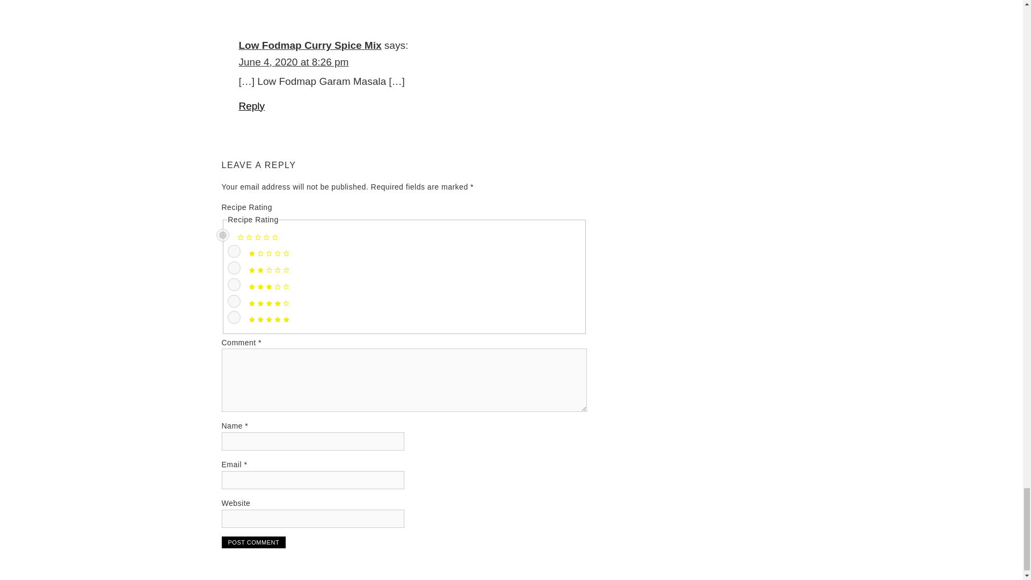 This screenshot has height=580, width=1031. I want to click on 1, so click(234, 251).